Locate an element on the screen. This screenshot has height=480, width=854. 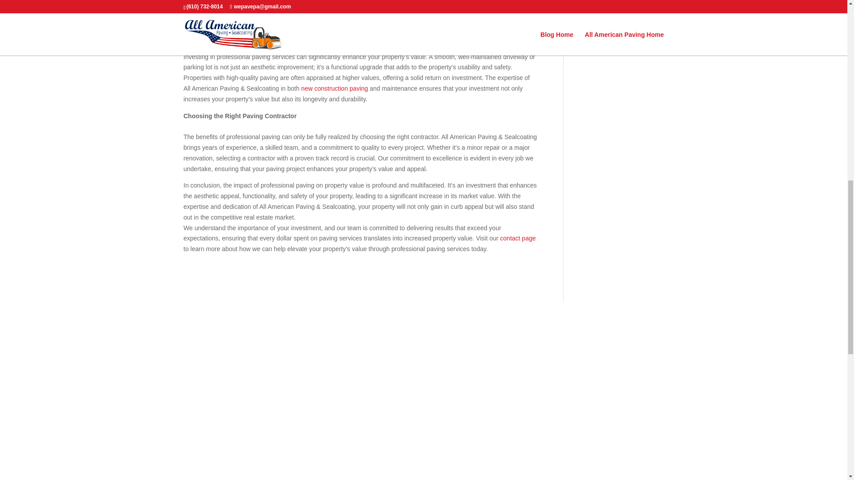
new construction paving is located at coordinates (334, 88).